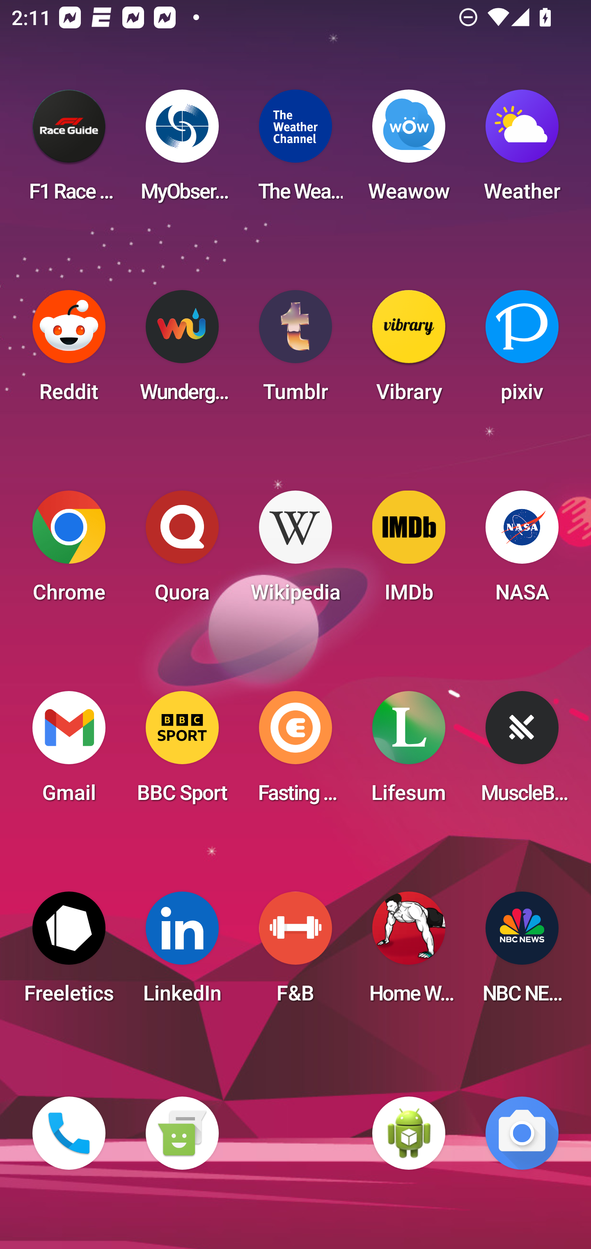 The width and height of the screenshot is (591, 1249). What do you see at coordinates (409, 952) in the screenshot?
I see `Home Workout` at bounding box center [409, 952].